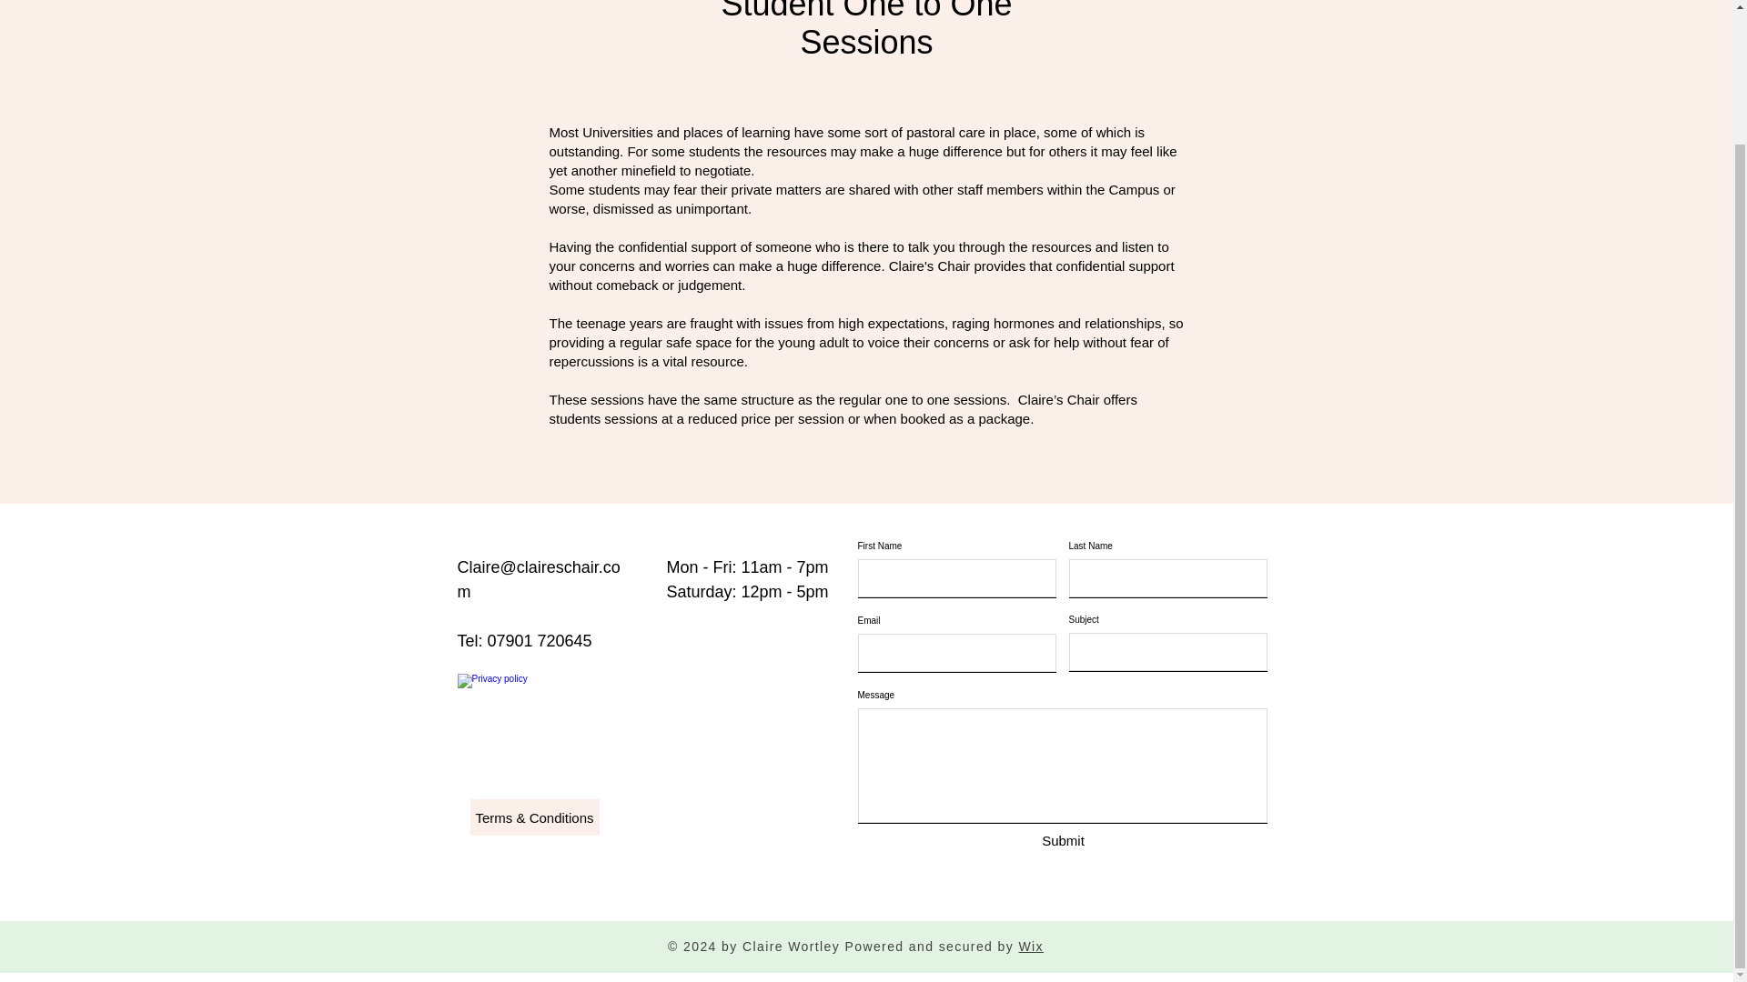  What do you see at coordinates (1030, 946) in the screenshot?
I see `Wix` at bounding box center [1030, 946].